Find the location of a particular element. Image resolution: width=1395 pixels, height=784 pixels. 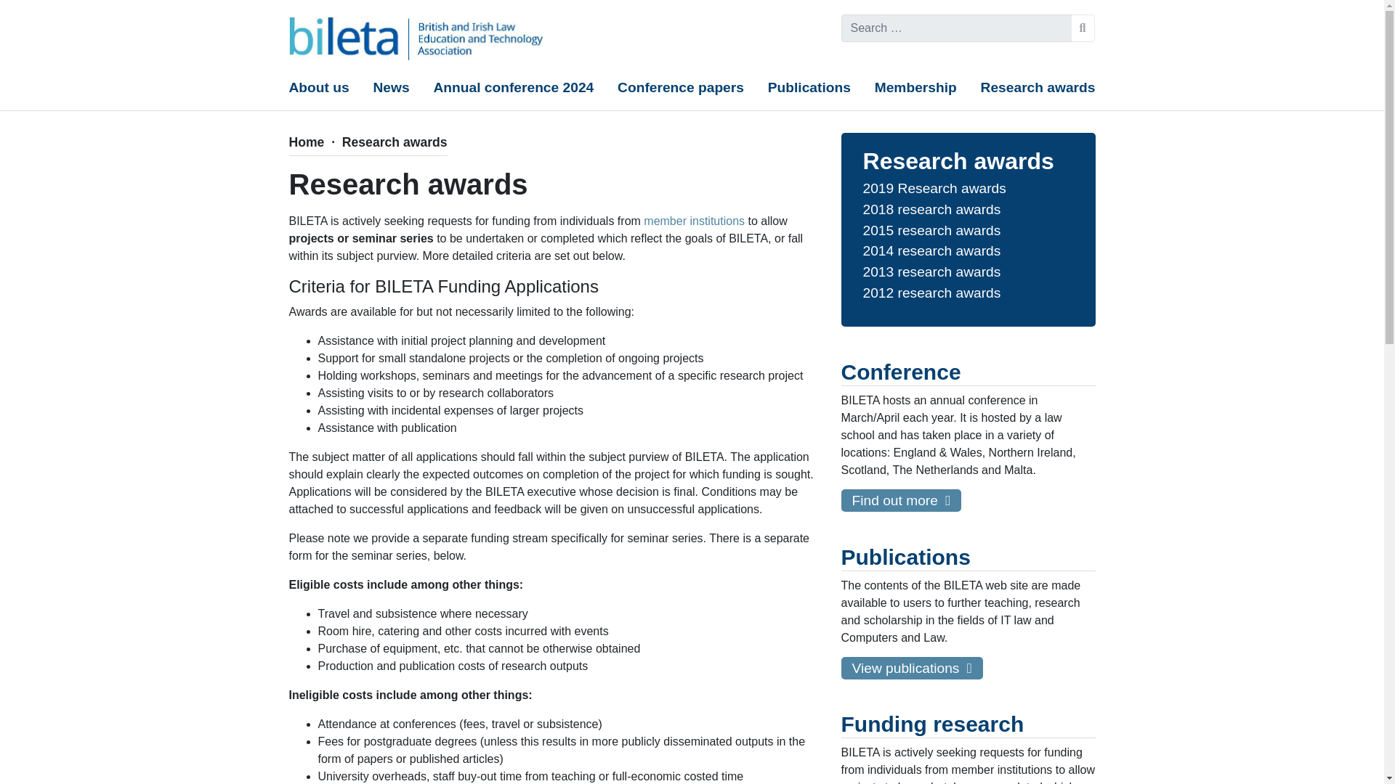

Research awards is located at coordinates (959, 161).